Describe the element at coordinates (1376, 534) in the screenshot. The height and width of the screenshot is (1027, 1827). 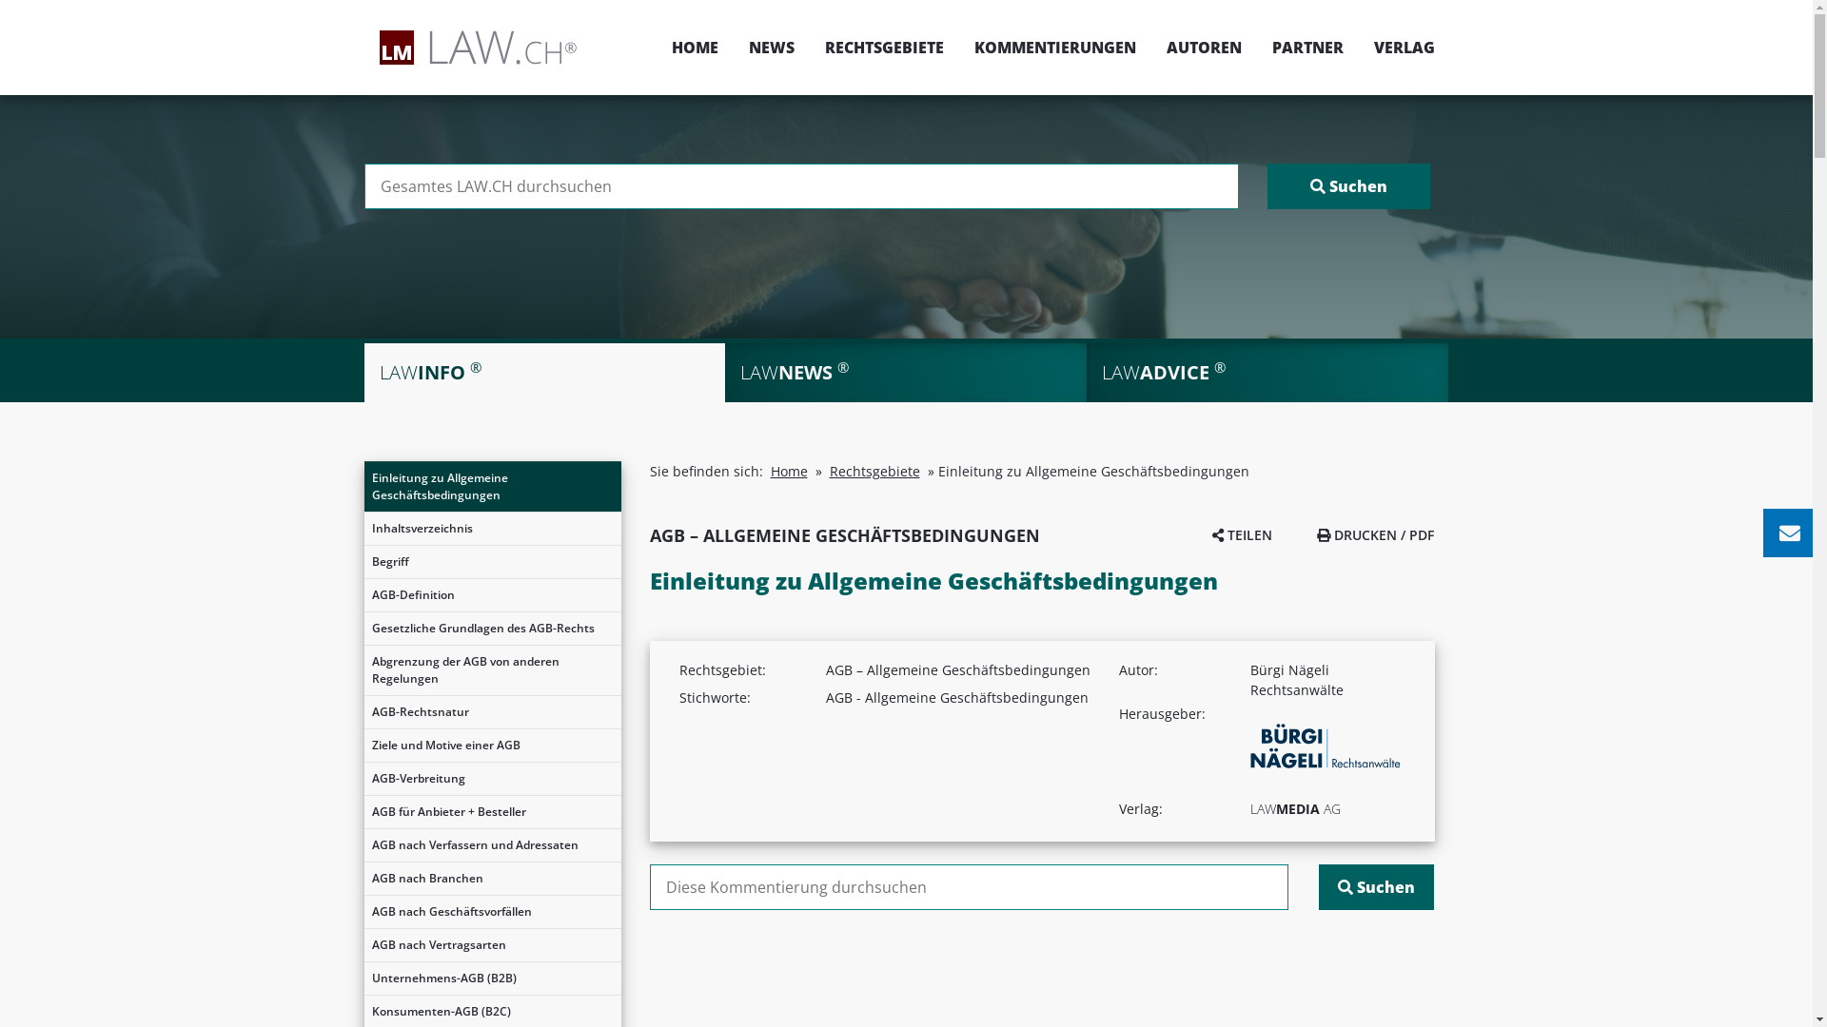
I see ` DRUCKEN / PDF` at that location.